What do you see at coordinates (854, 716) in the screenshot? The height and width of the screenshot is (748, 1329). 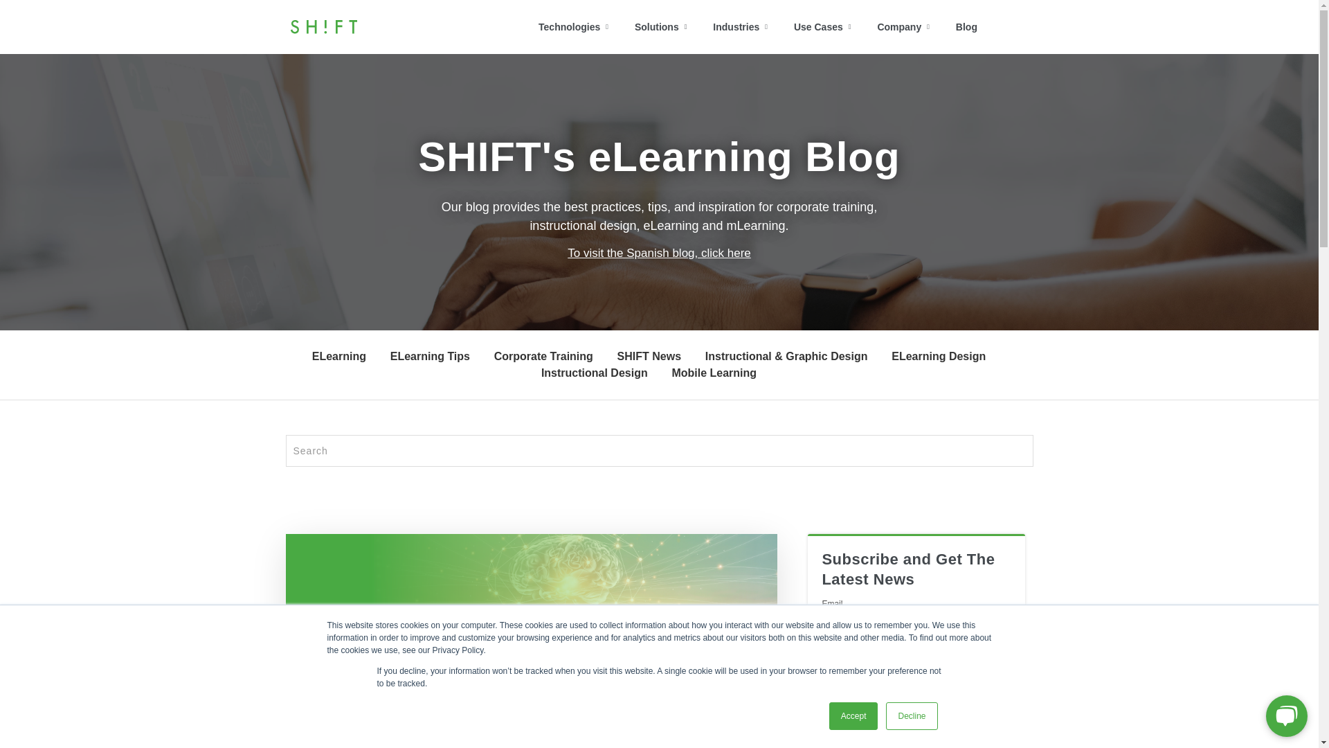 I see `Accept` at bounding box center [854, 716].